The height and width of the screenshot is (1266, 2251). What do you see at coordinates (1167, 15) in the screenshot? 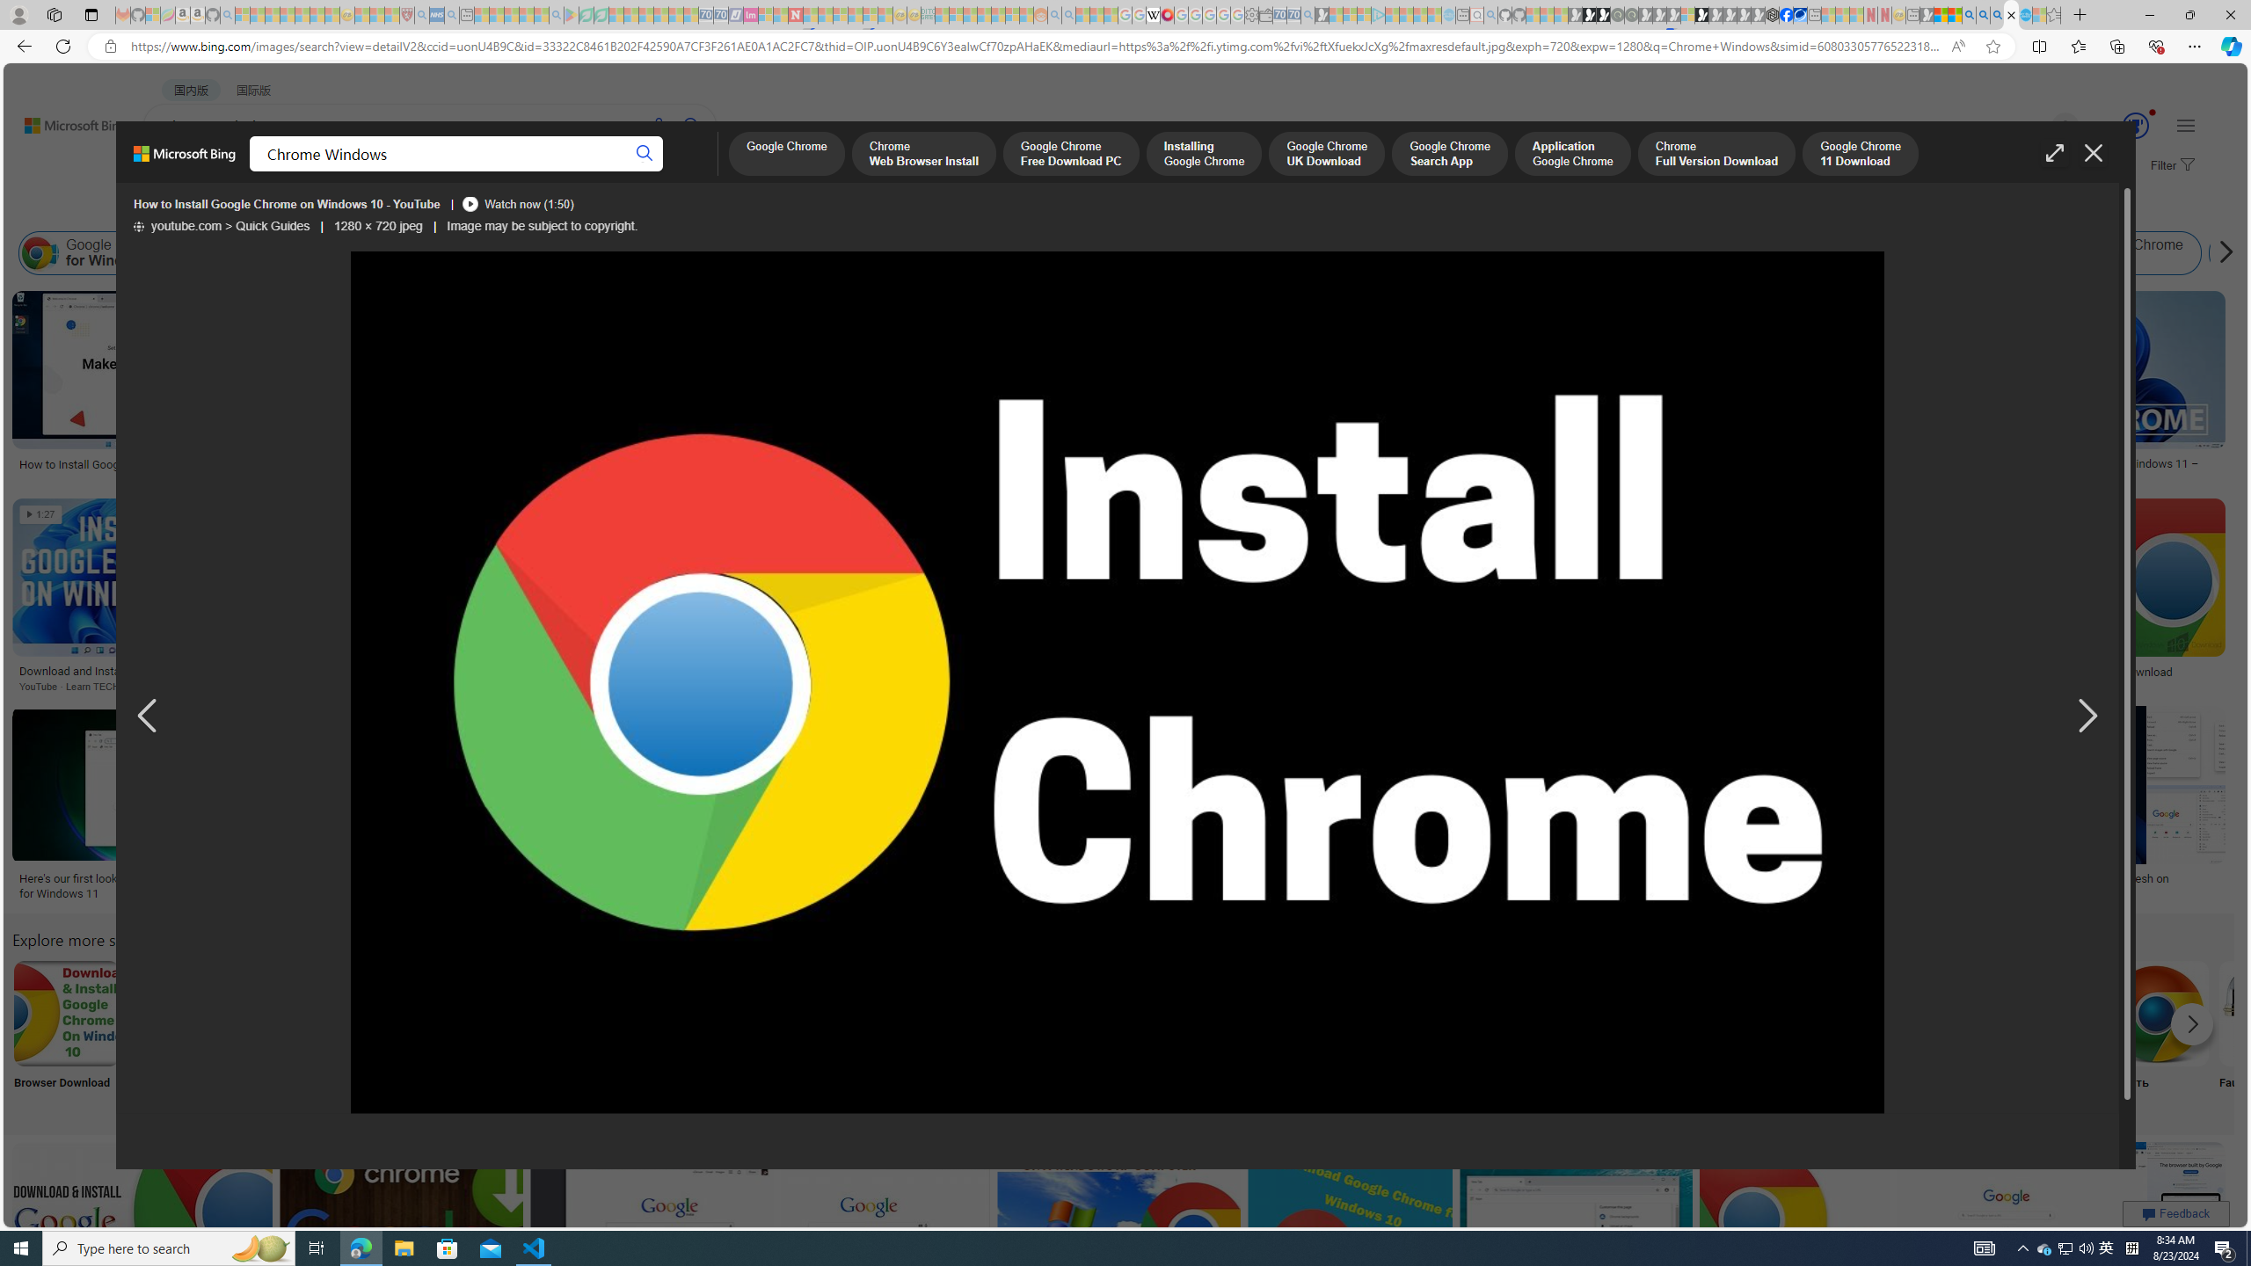
I see `MediaWiki` at bounding box center [1167, 15].